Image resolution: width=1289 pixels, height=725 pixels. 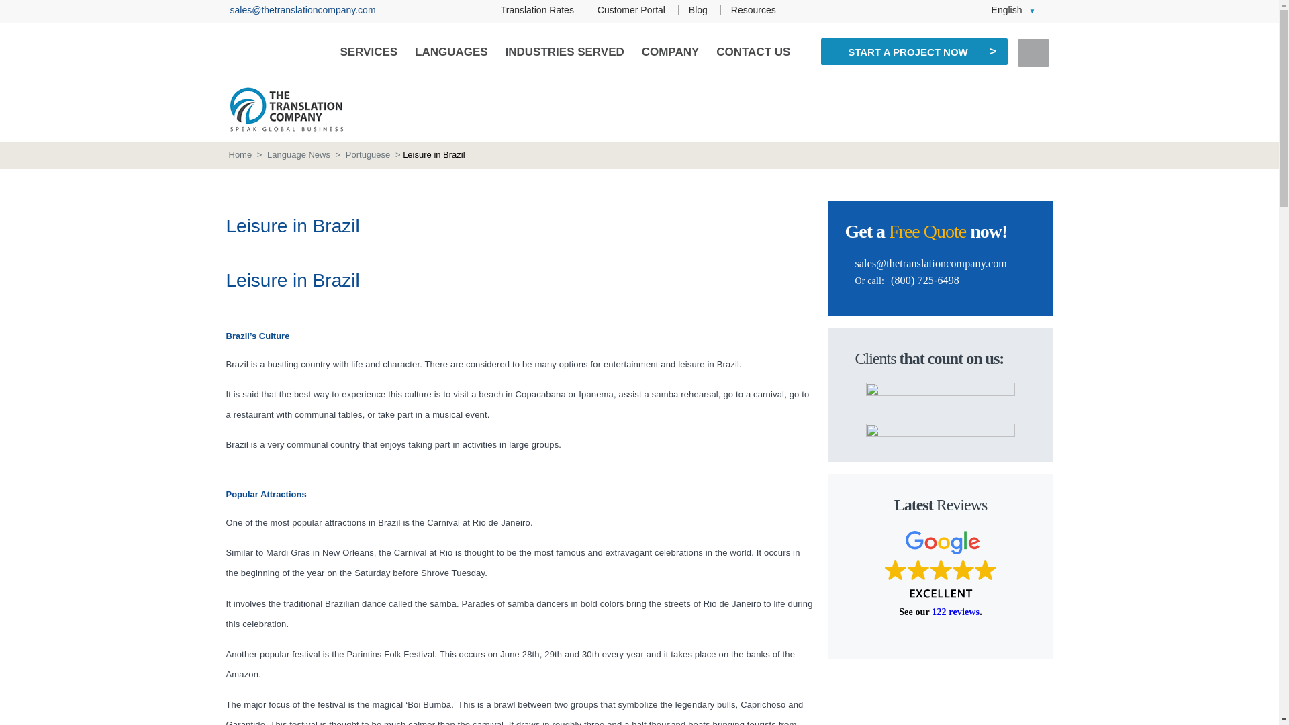 What do you see at coordinates (753, 9) in the screenshot?
I see `Resources` at bounding box center [753, 9].